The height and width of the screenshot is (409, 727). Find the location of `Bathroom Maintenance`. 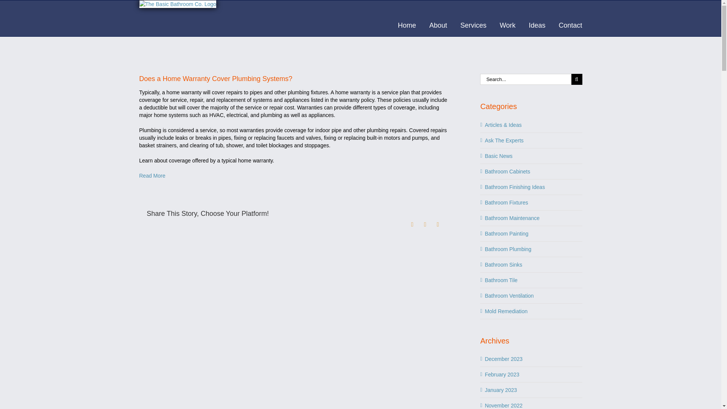

Bathroom Maintenance is located at coordinates (531, 218).